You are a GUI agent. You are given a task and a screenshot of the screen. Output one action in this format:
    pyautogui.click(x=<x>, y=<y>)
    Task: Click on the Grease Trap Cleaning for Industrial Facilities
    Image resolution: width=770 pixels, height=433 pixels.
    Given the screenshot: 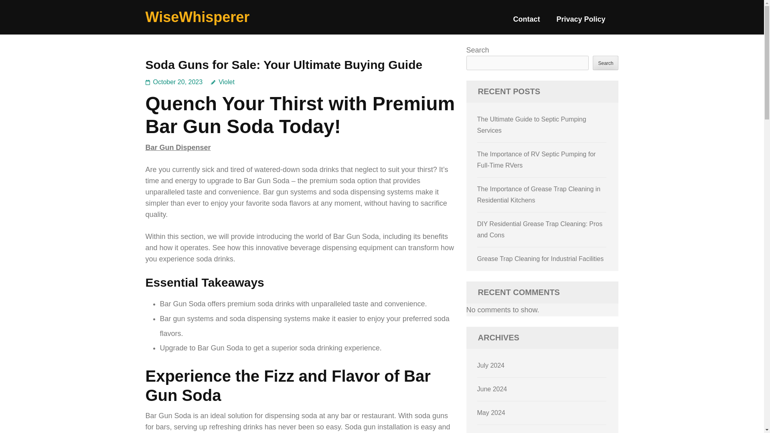 What is the action you would take?
    pyautogui.click(x=541, y=259)
    